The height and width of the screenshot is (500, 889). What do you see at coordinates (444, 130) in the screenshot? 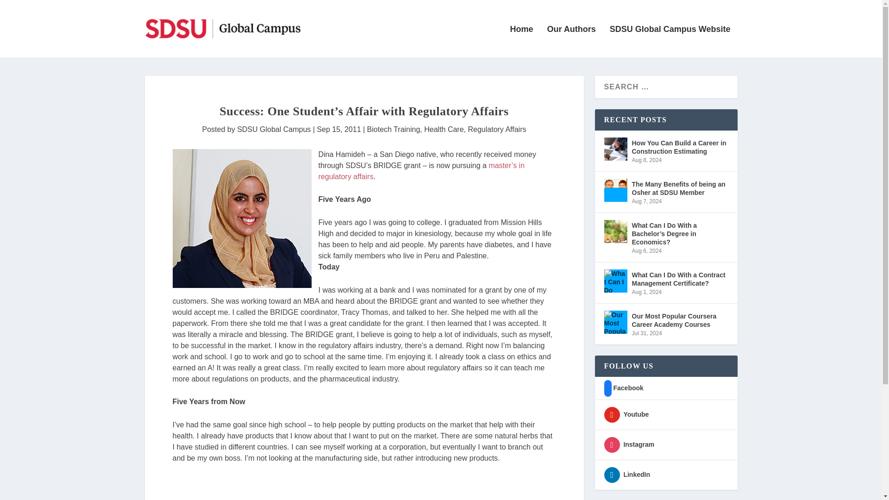
I see `Health Care` at bounding box center [444, 130].